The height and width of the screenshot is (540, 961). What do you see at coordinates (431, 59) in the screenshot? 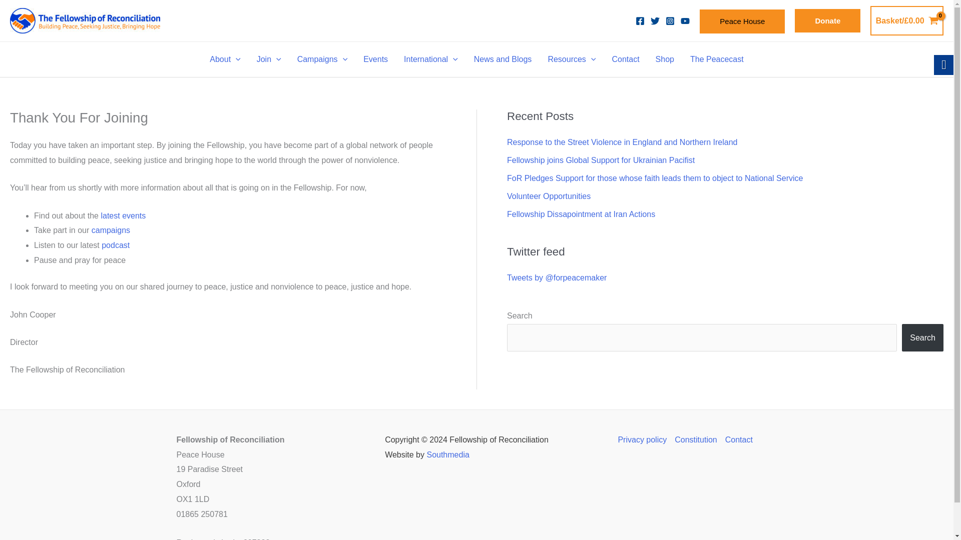
I see `International` at bounding box center [431, 59].